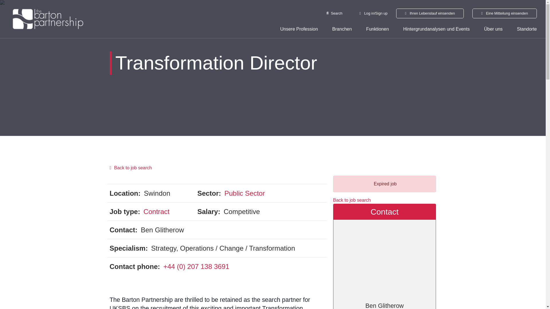 This screenshot has height=309, width=550. What do you see at coordinates (504, 13) in the screenshot?
I see `Eine Mitteilung einsenden` at bounding box center [504, 13].